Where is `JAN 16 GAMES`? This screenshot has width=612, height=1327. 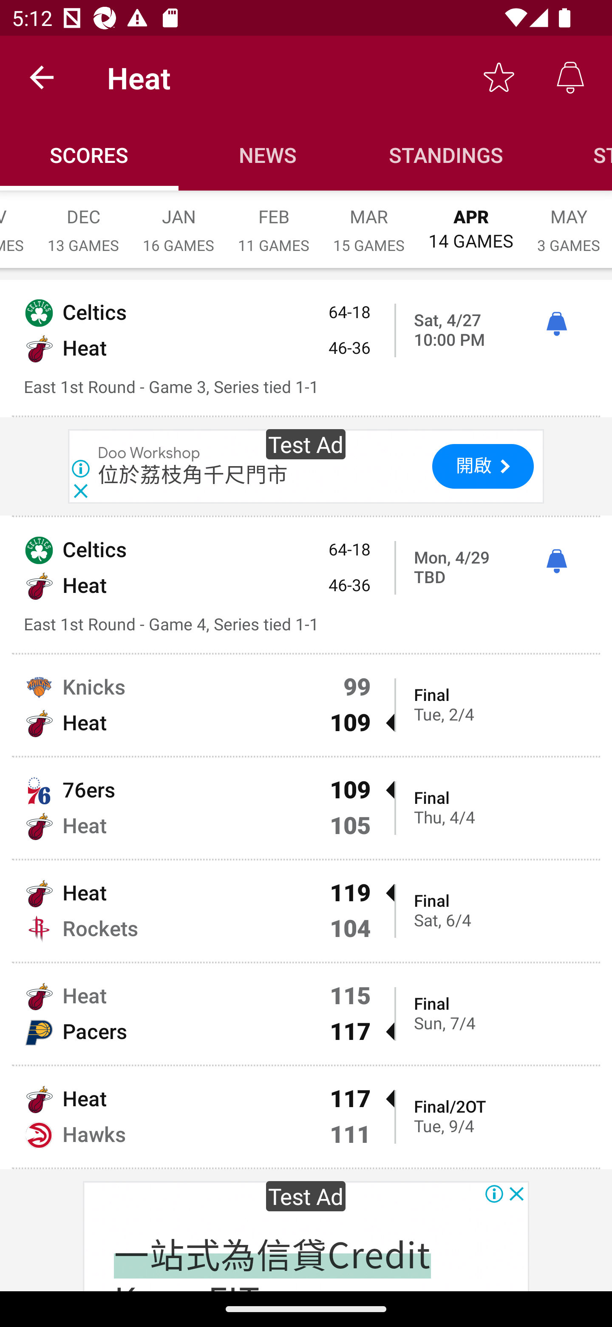 JAN 16 GAMES is located at coordinates (178, 222).